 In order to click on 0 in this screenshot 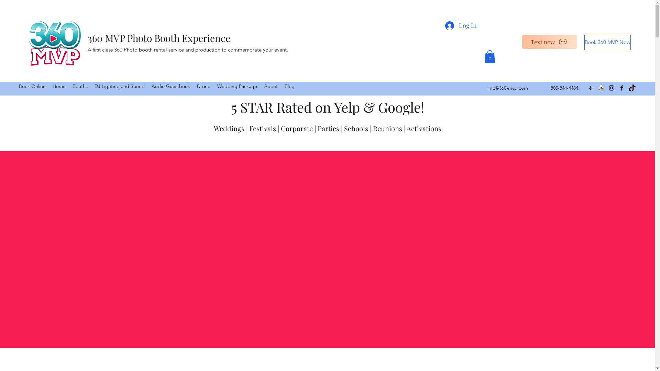, I will do `click(489, 57)`.